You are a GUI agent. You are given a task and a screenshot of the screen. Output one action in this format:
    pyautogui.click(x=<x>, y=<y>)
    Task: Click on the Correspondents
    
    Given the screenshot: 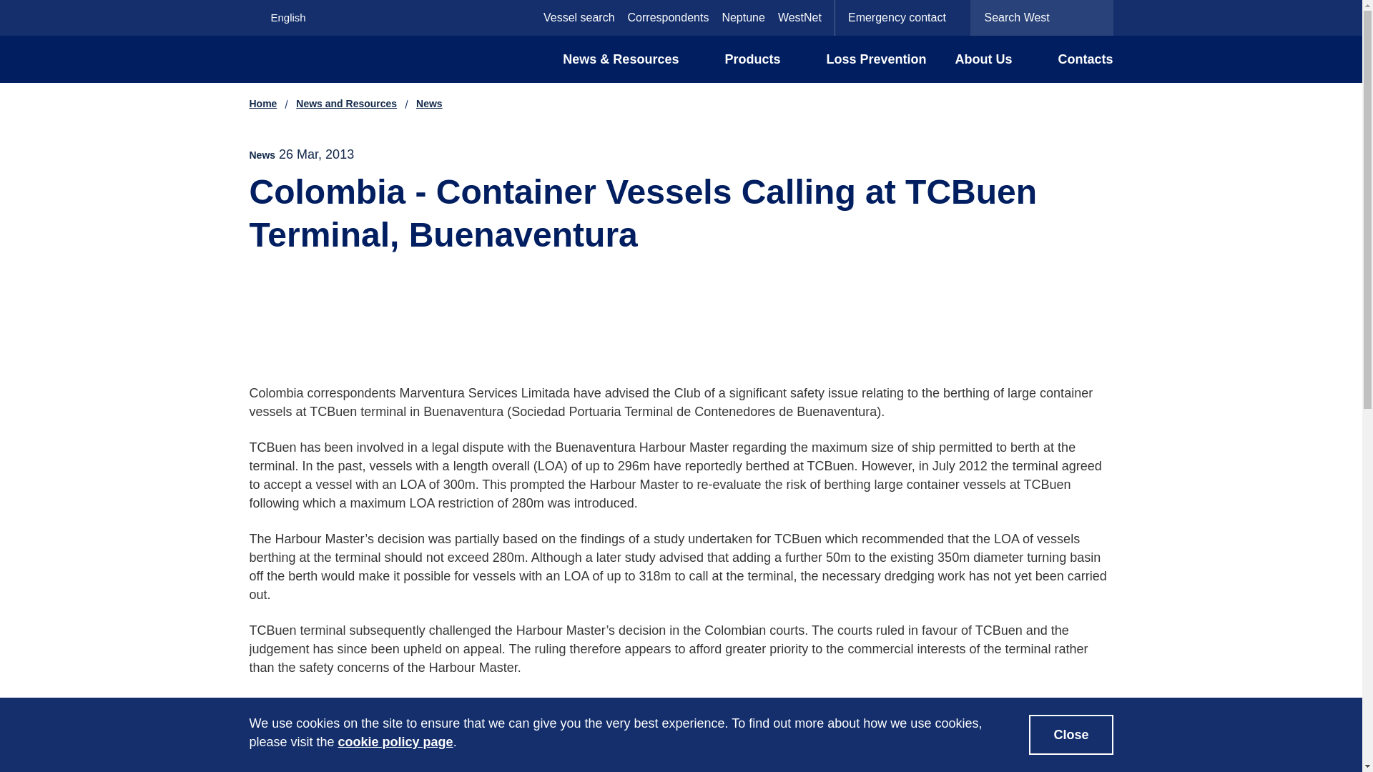 What is the action you would take?
    pyautogui.click(x=668, y=17)
    